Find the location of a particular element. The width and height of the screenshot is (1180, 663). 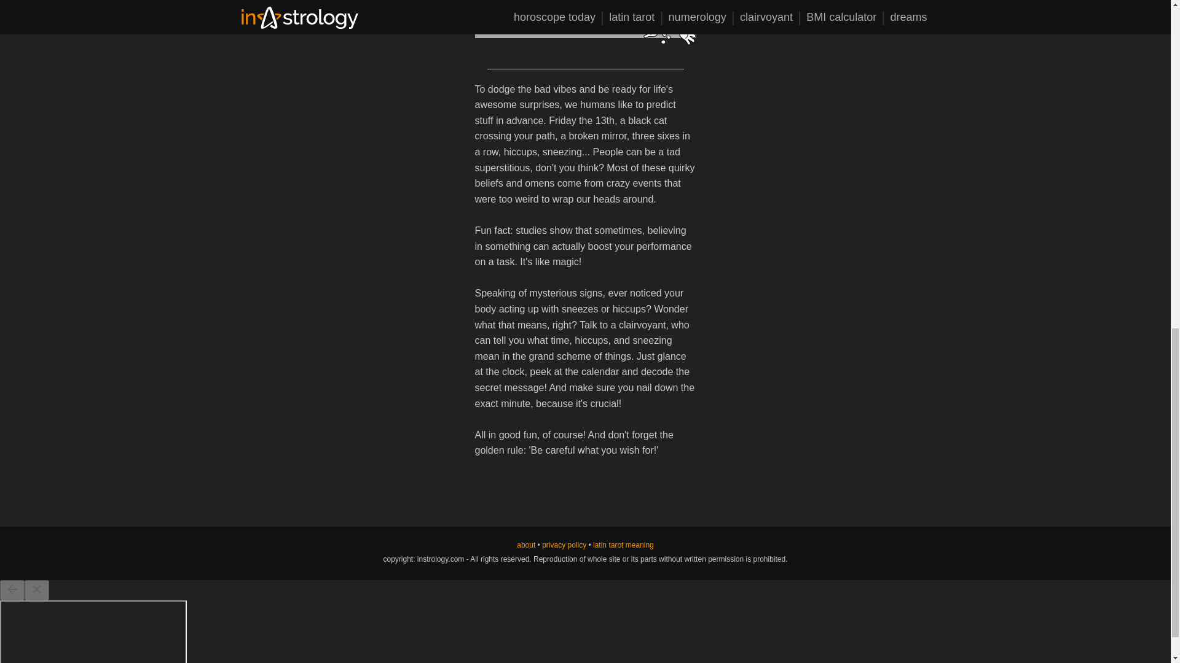

mon is located at coordinates (515, 22).